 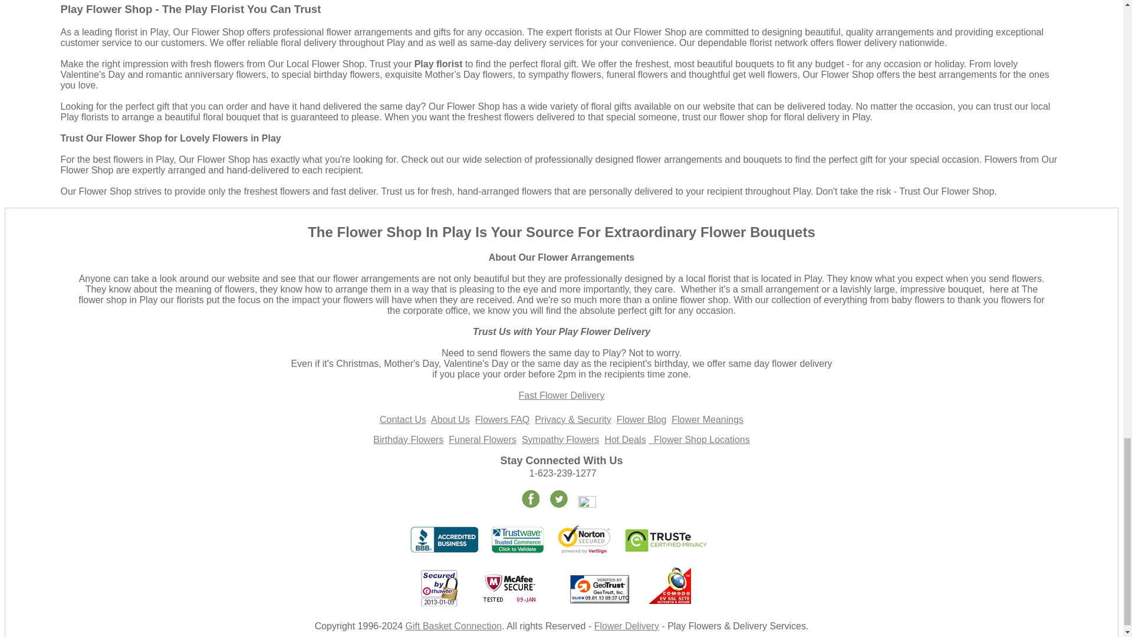 I want to click on Flower Shop Locations, so click(x=702, y=439).